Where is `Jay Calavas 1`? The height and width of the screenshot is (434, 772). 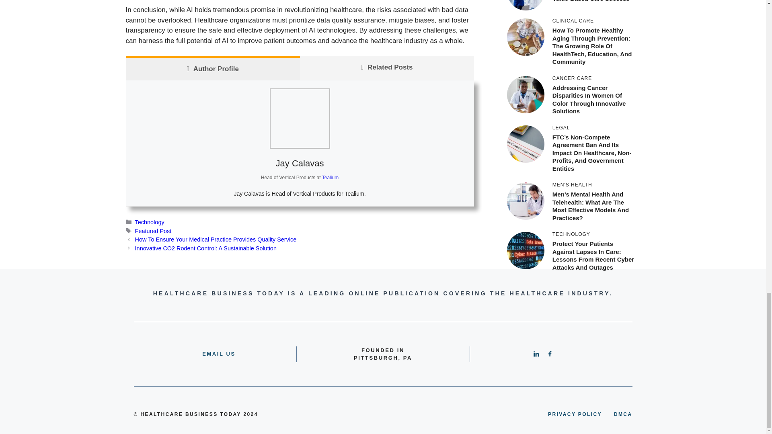
Jay Calavas 1 is located at coordinates (299, 119).